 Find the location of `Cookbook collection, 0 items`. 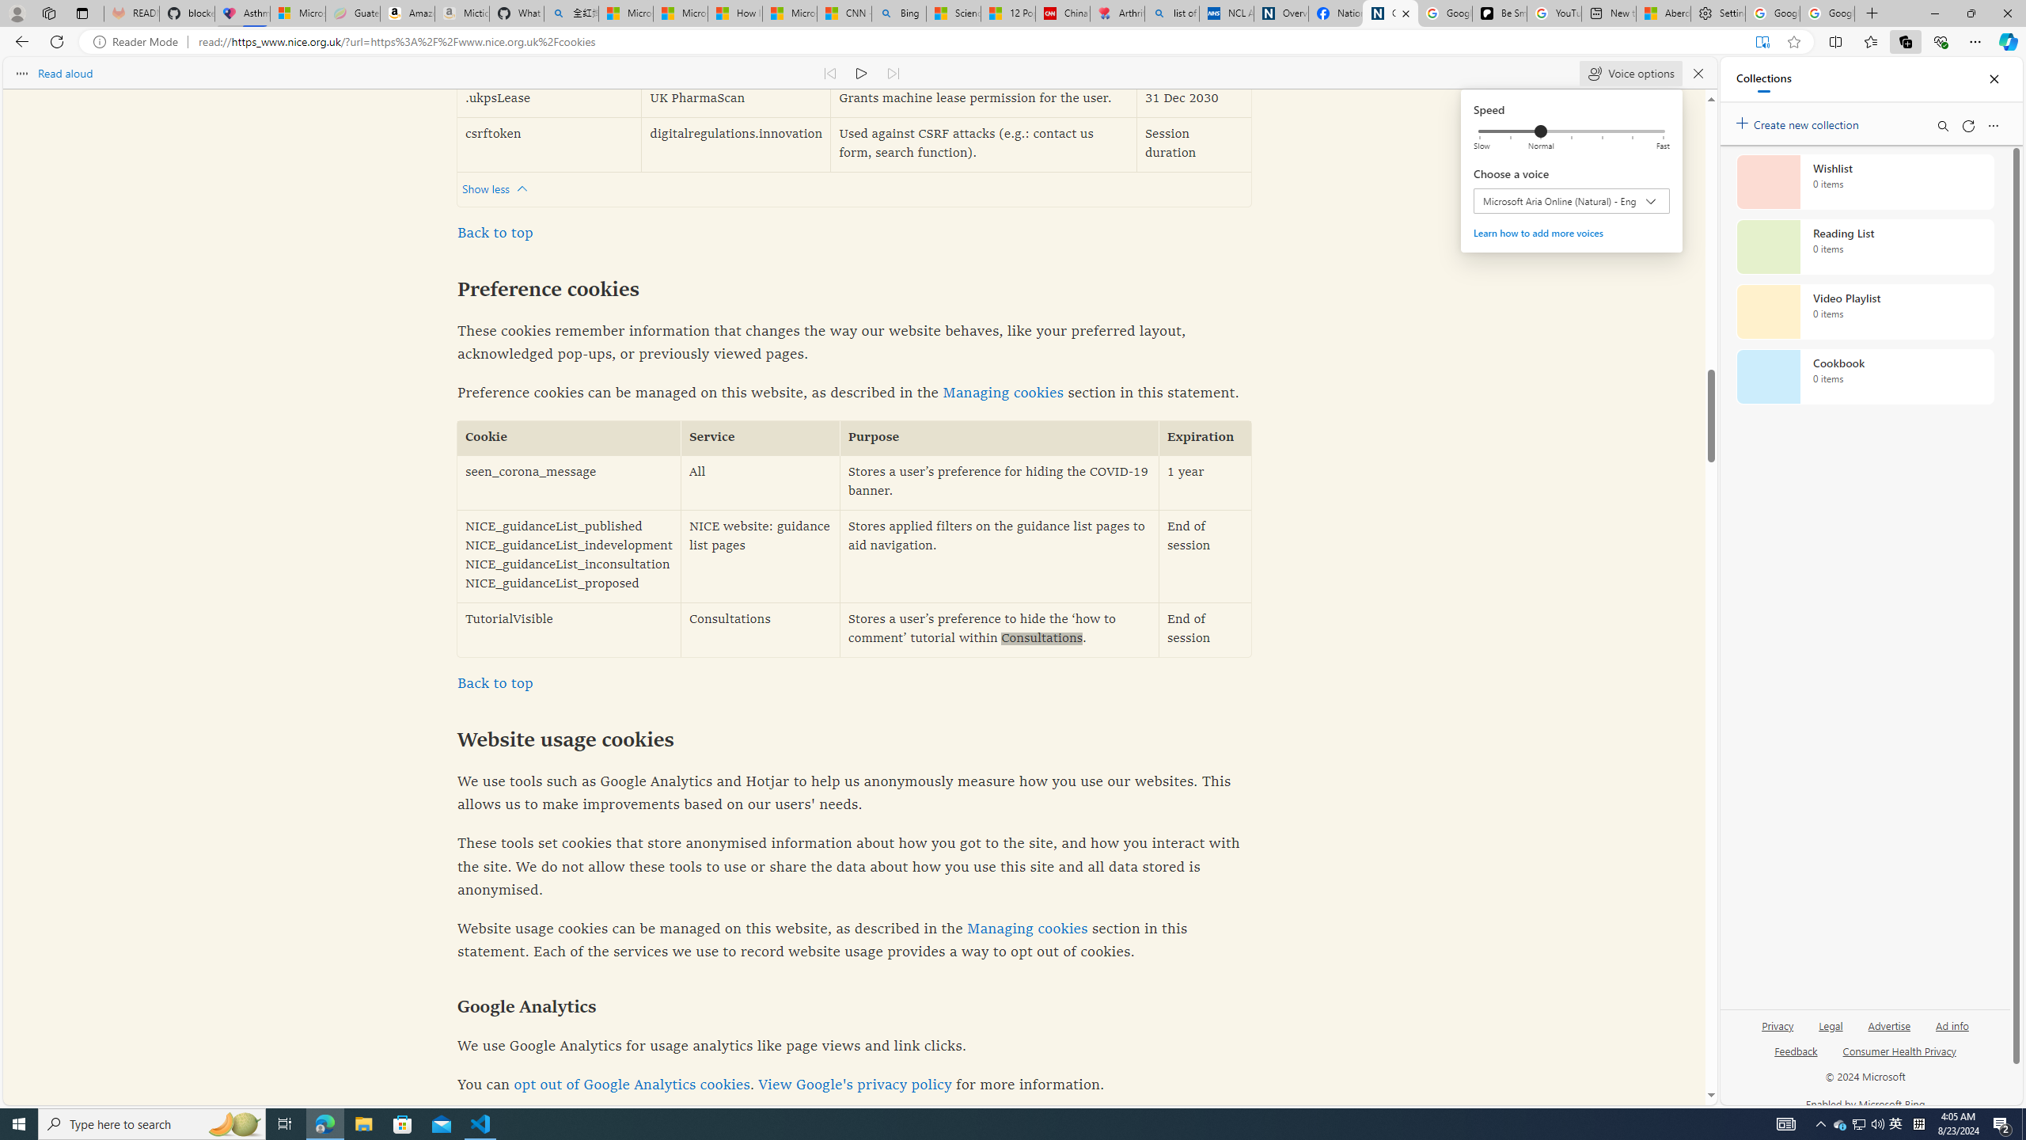

Cookbook collection, 0 items is located at coordinates (1865, 377).